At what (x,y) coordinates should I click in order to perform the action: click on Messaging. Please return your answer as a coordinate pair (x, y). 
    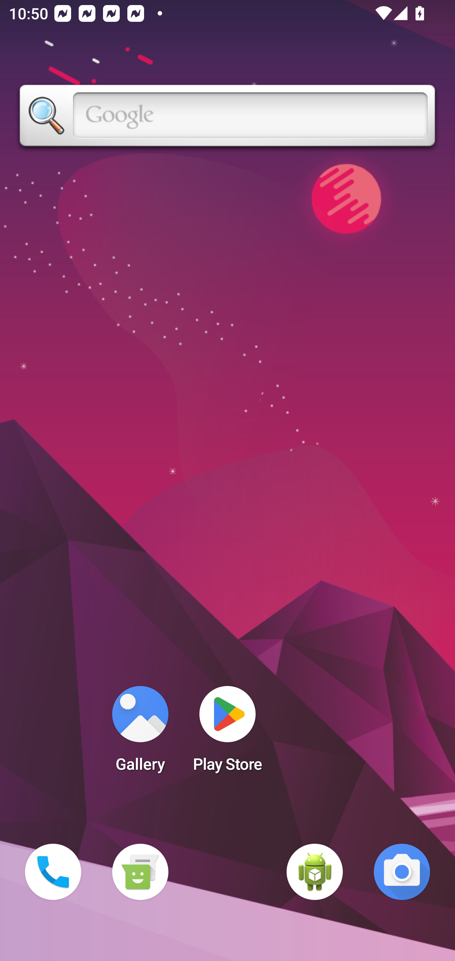
    Looking at the image, I should click on (140, 872).